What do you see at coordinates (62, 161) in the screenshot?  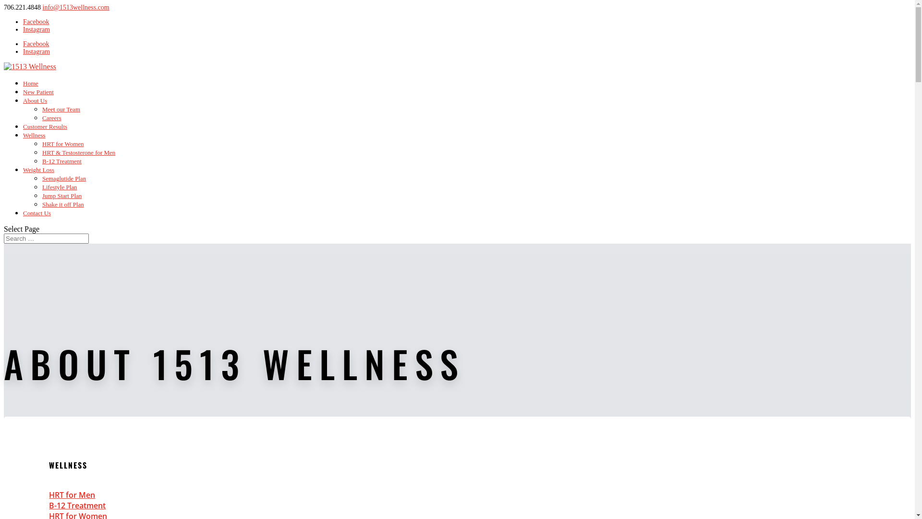 I see `B-12 Treatment` at bounding box center [62, 161].